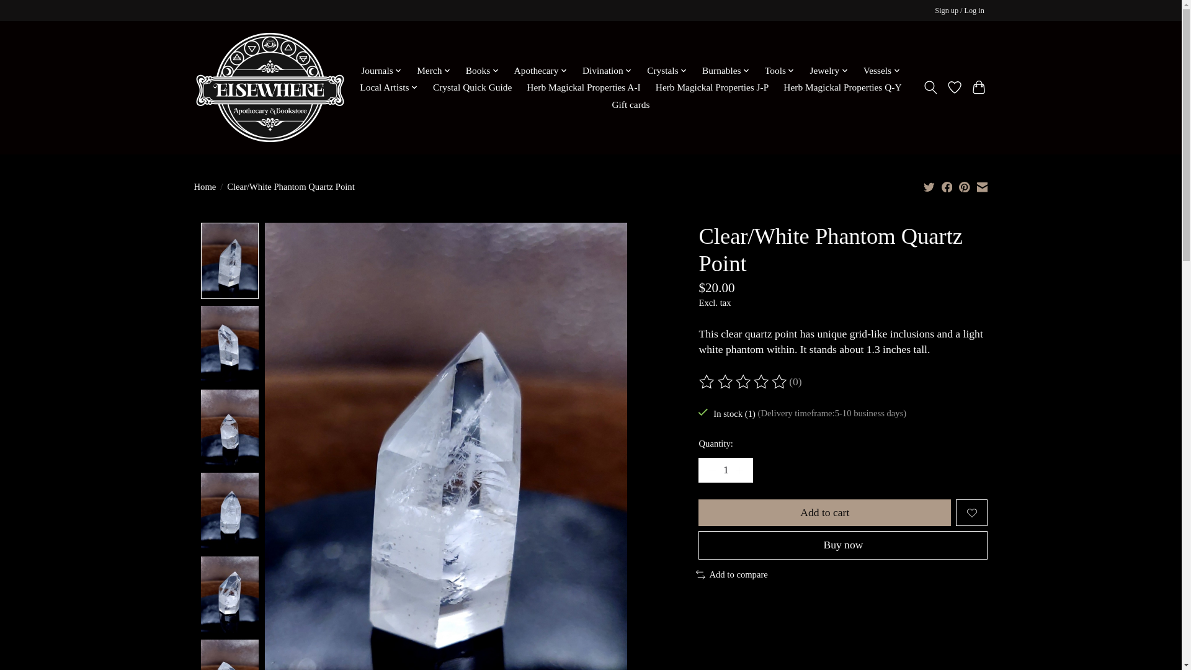 The image size is (1191, 670). I want to click on Share on Facebook, so click(947, 186).